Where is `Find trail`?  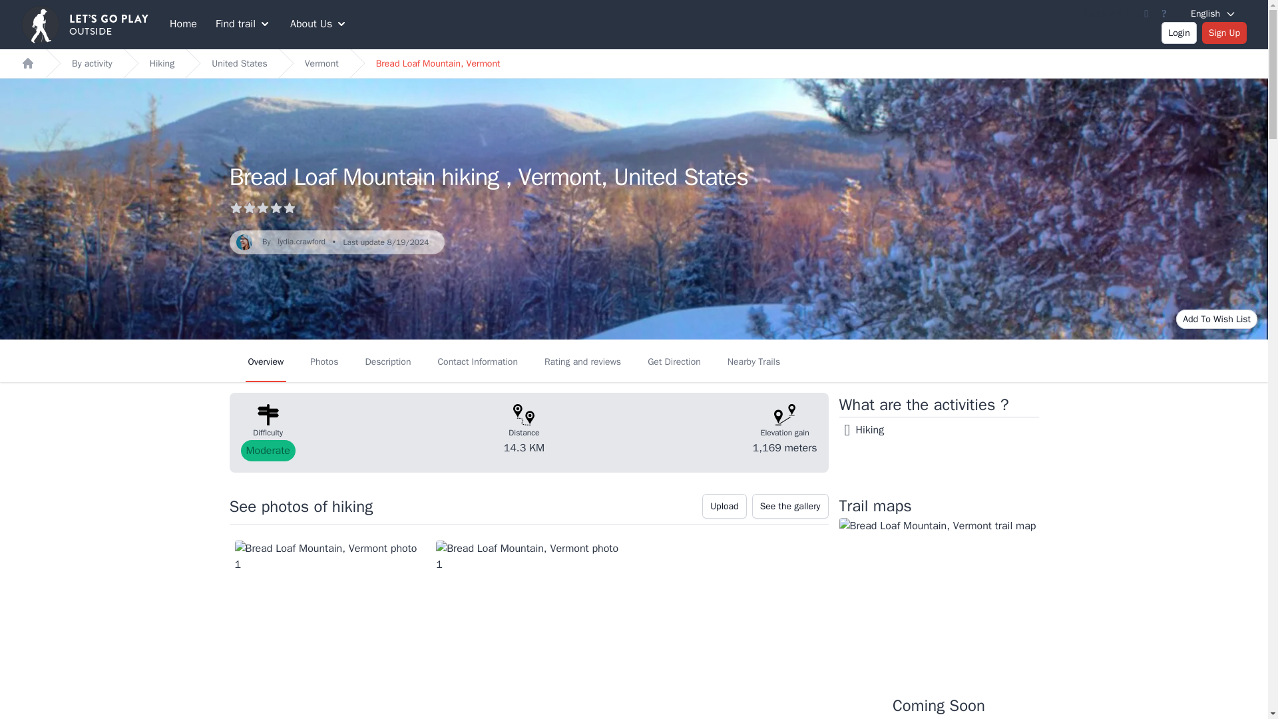 Find trail is located at coordinates (244, 23).